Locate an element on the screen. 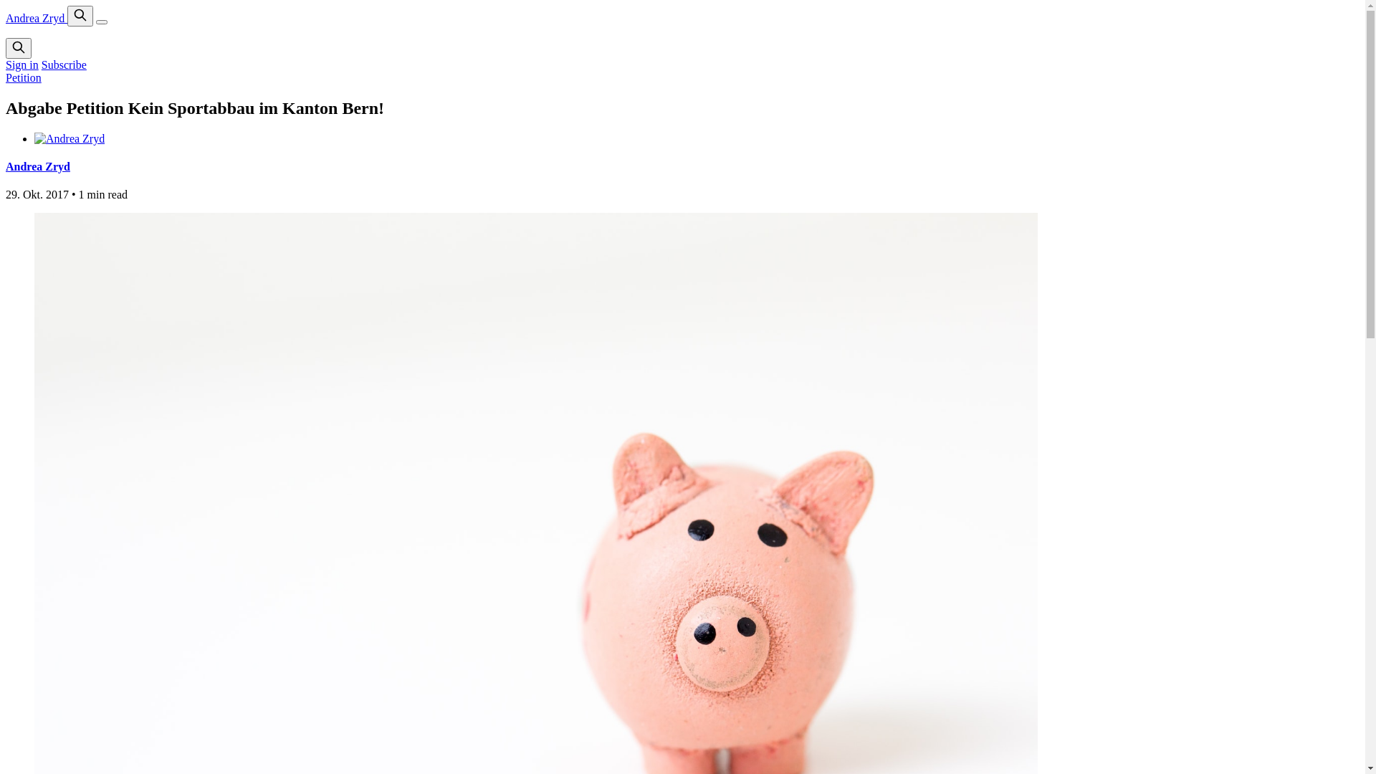 The height and width of the screenshot is (774, 1376). Andrea Zryd is located at coordinates (37, 19).